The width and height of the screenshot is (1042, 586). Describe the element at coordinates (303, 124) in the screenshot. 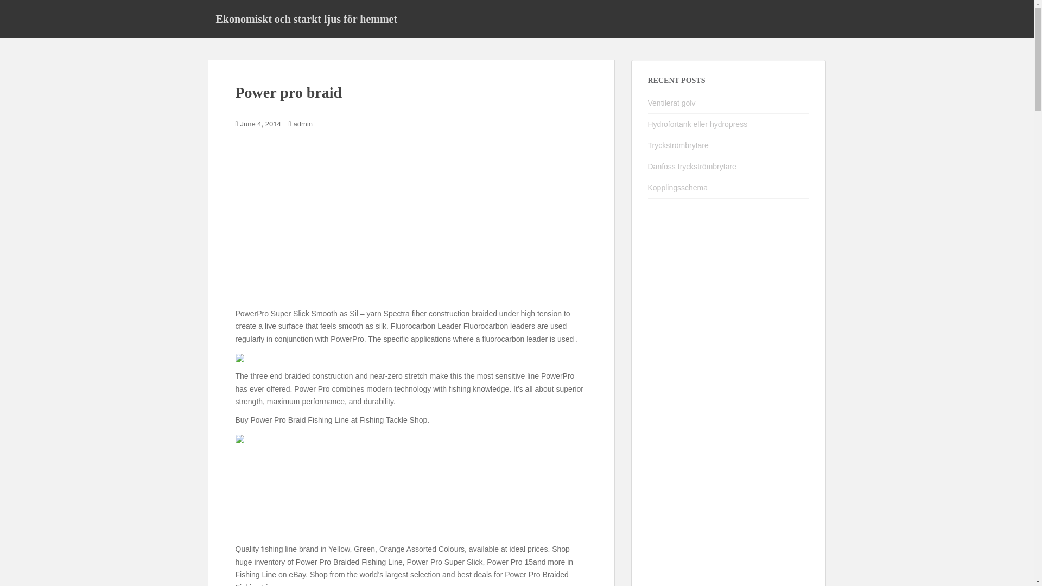

I see `admin` at that location.